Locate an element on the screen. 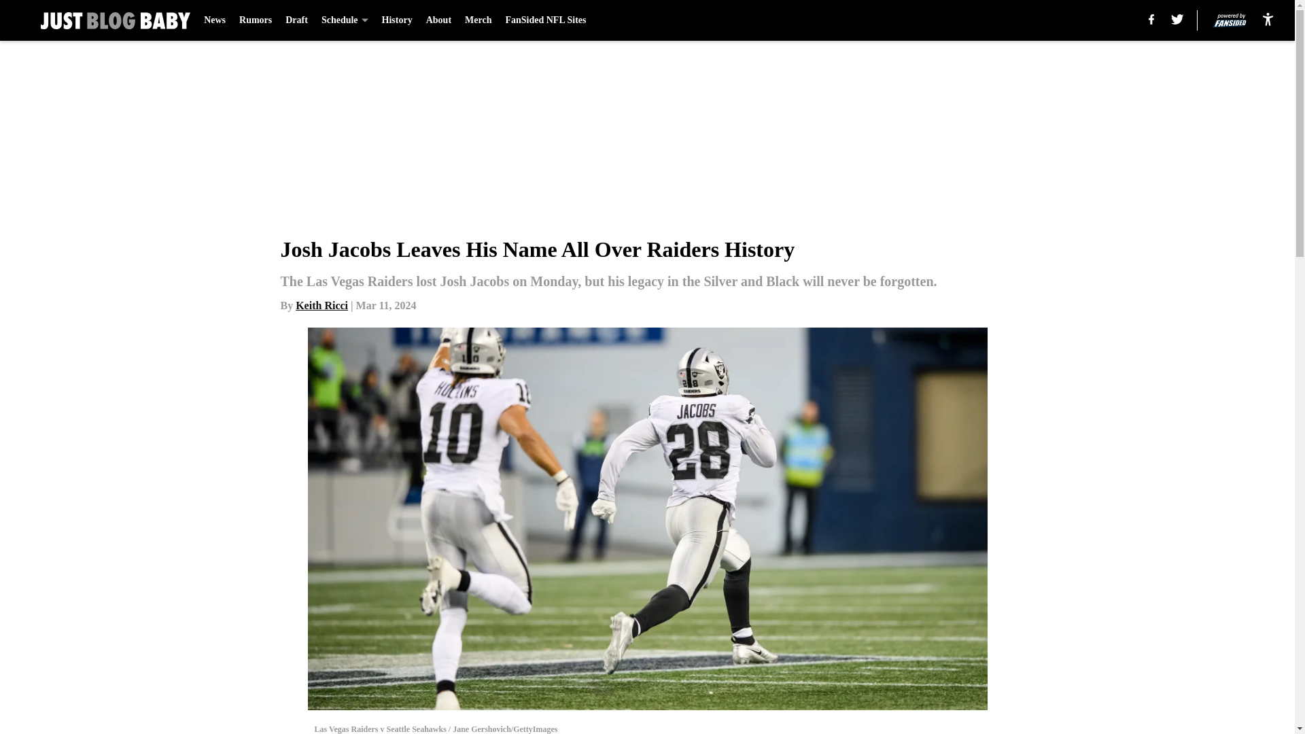  About is located at coordinates (439, 20).